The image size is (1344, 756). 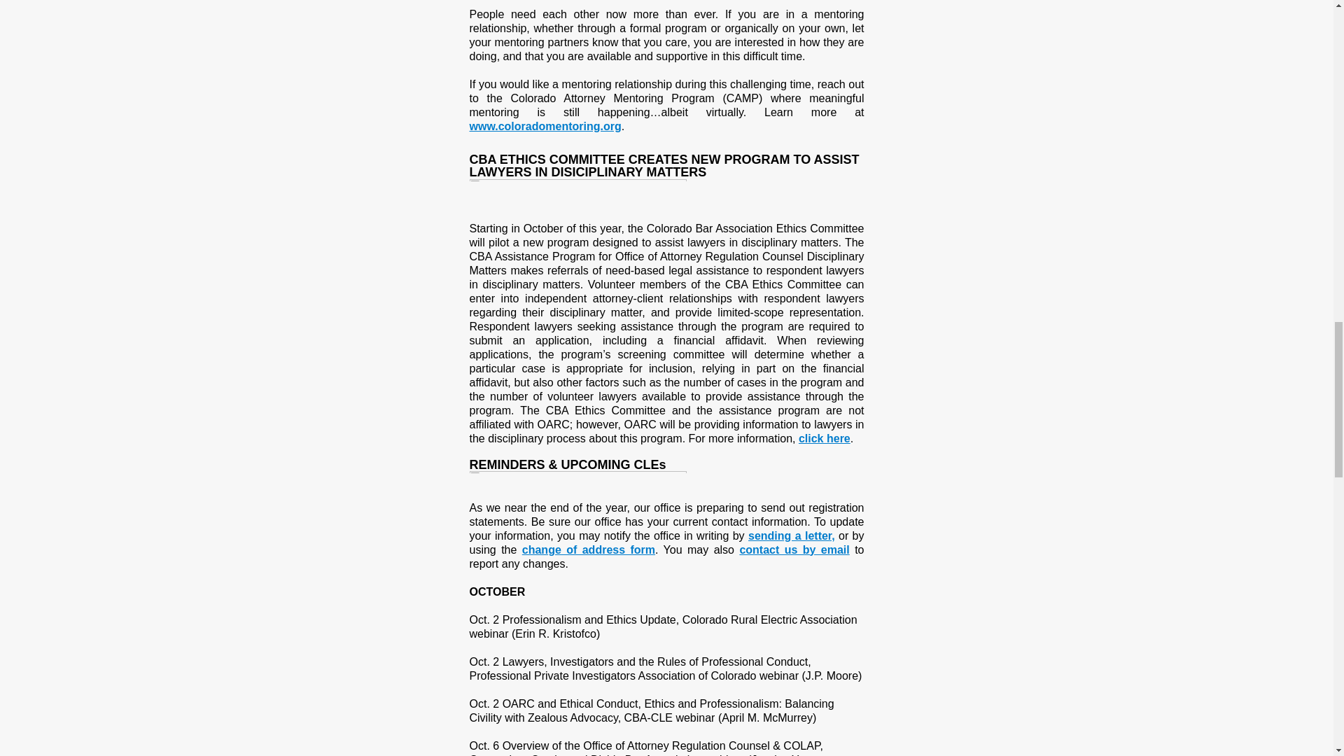 What do you see at coordinates (825, 438) in the screenshot?
I see `click here` at bounding box center [825, 438].